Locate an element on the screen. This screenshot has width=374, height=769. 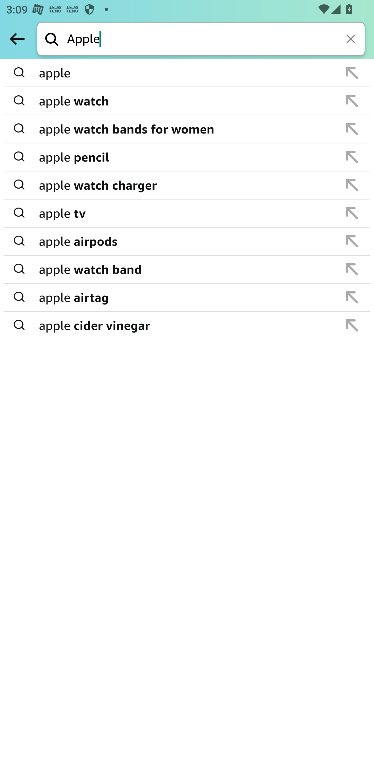
append suggestion apple watch is located at coordinates (187, 101).